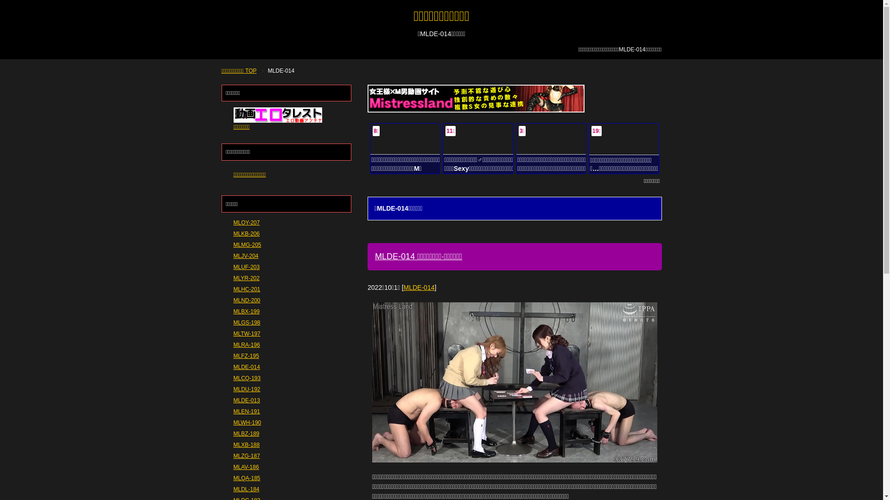  I want to click on MLFZ-195, so click(247, 356).